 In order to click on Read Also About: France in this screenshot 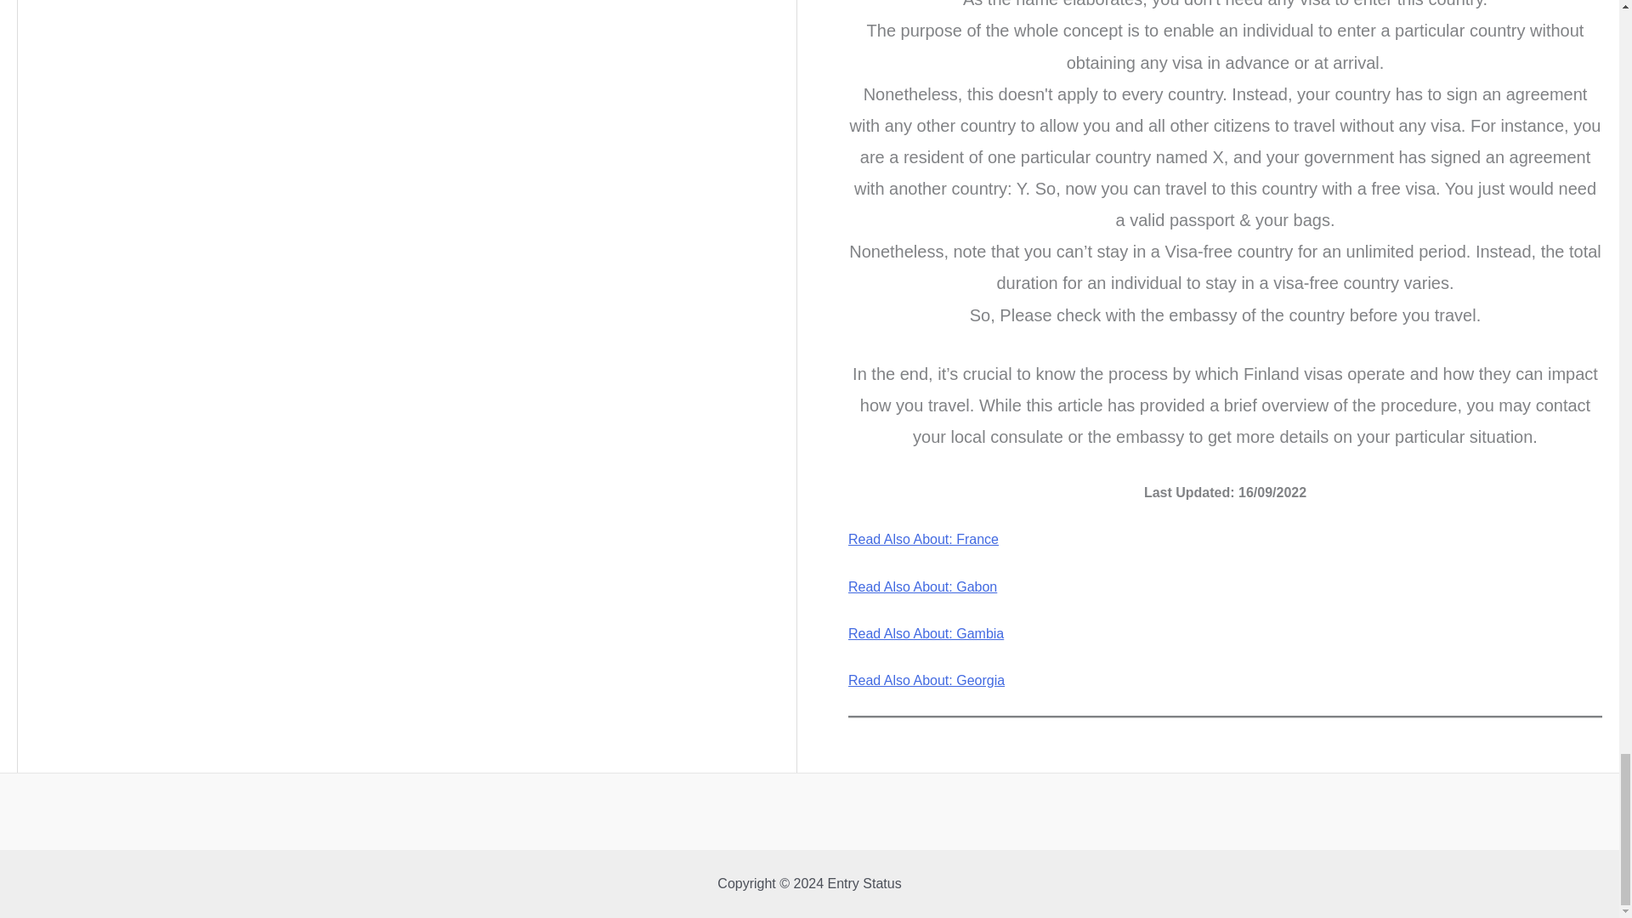, I will do `click(923, 539)`.